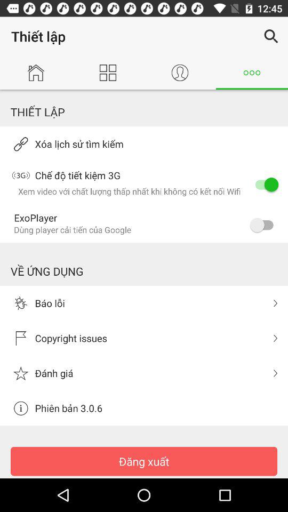 The height and width of the screenshot is (512, 288). I want to click on click on the more icon, so click(252, 73).